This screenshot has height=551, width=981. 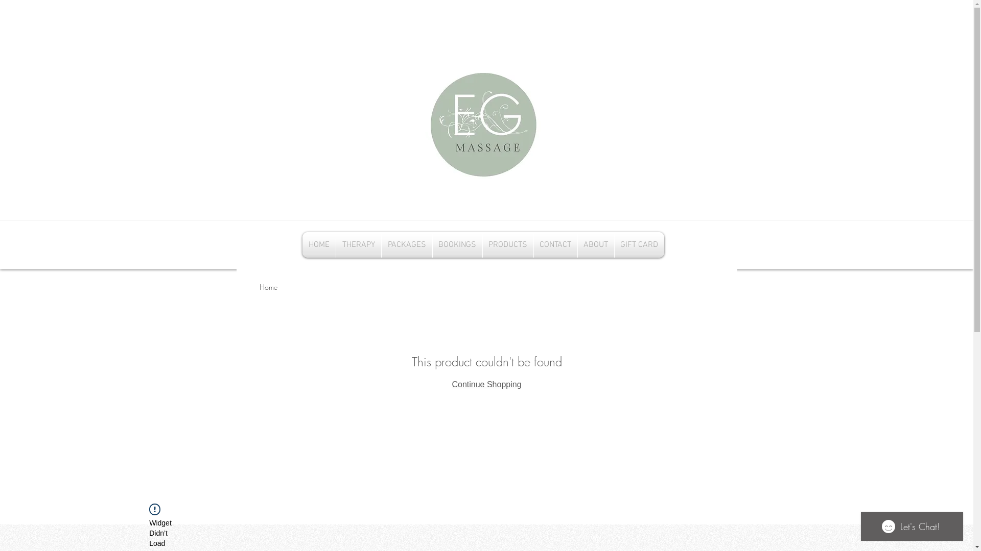 What do you see at coordinates (486, 385) in the screenshot?
I see `Continue Shopping` at bounding box center [486, 385].